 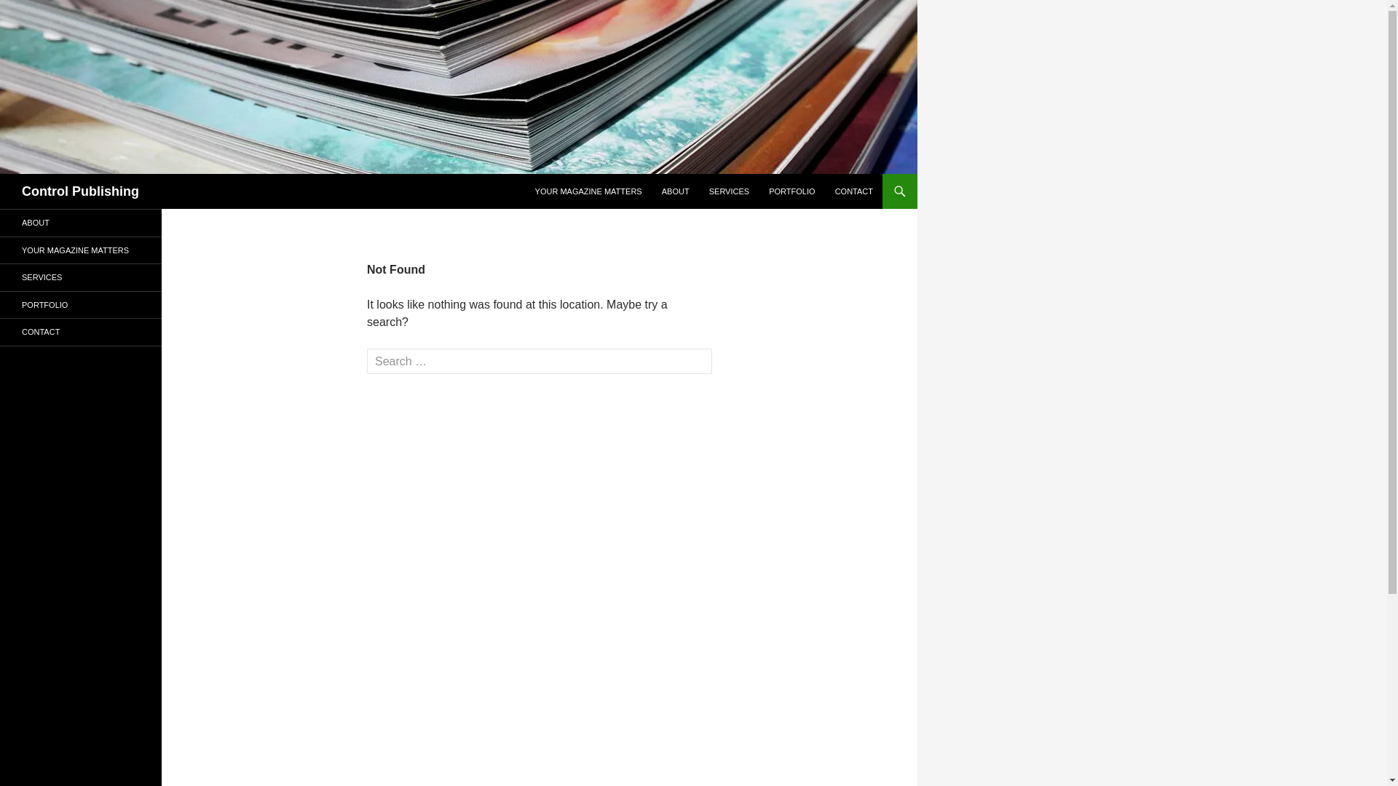 I want to click on Search, so click(x=41, y=13).